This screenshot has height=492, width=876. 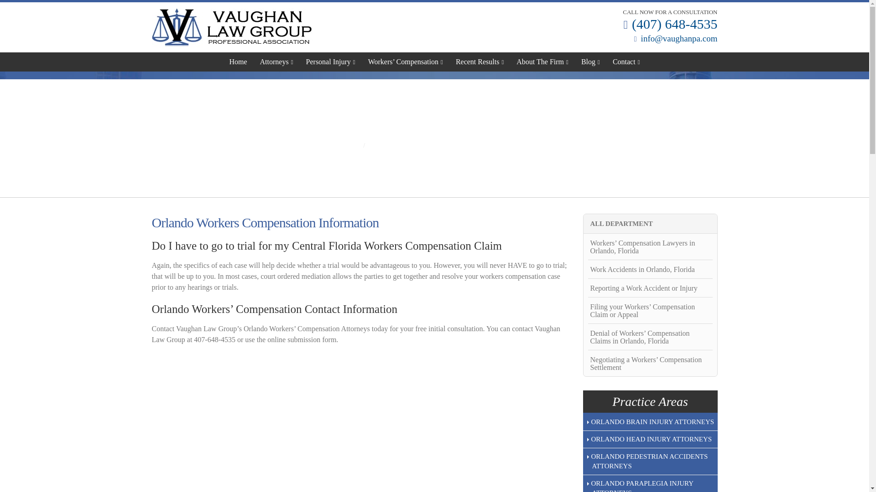 What do you see at coordinates (330, 61) in the screenshot?
I see `Personal Injury` at bounding box center [330, 61].